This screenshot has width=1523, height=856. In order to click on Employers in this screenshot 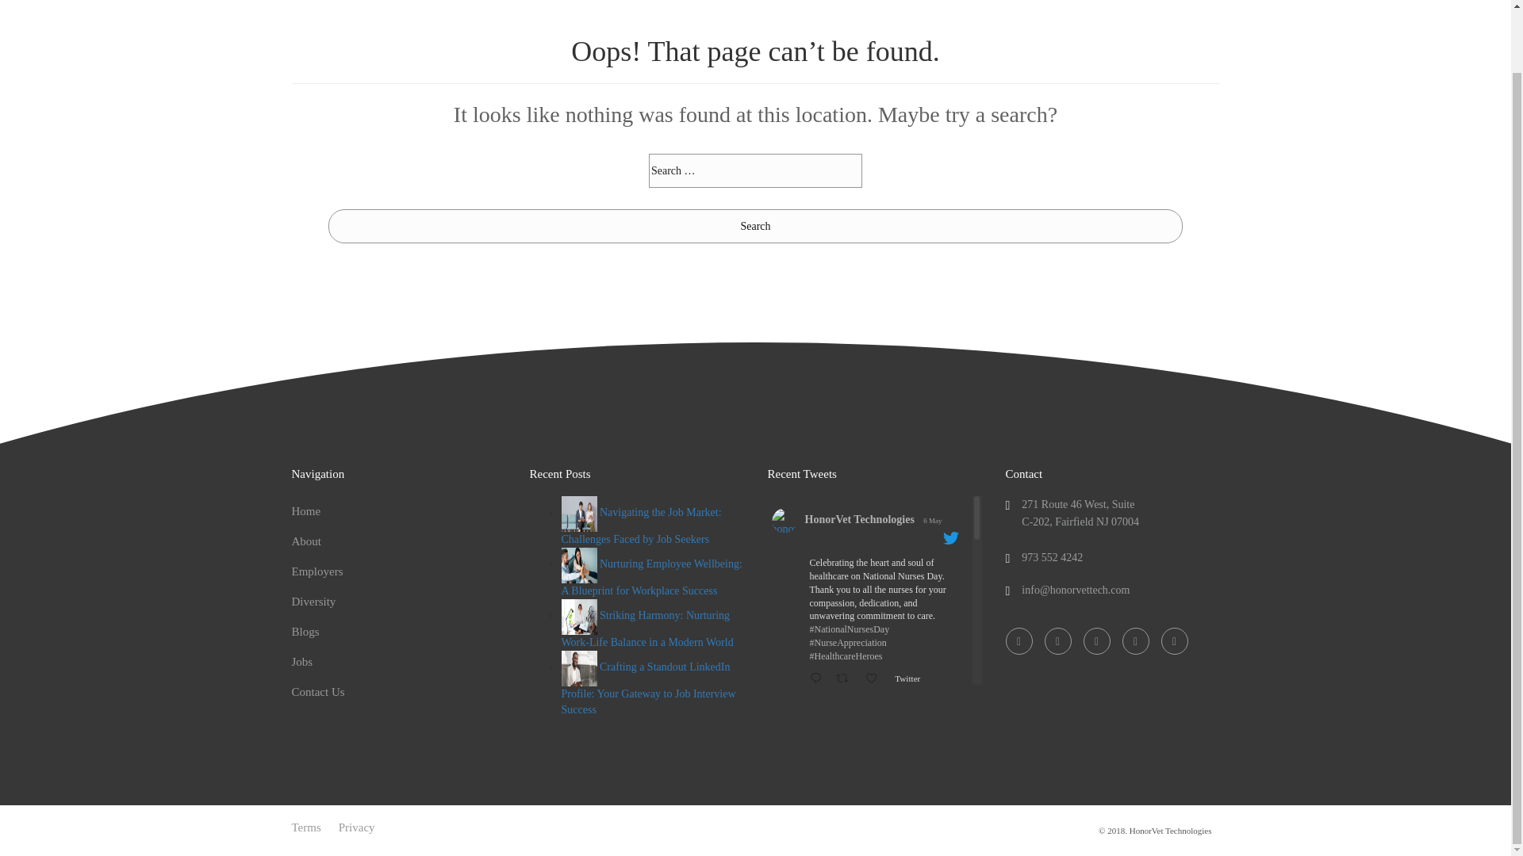, I will do `click(317, 571)`.